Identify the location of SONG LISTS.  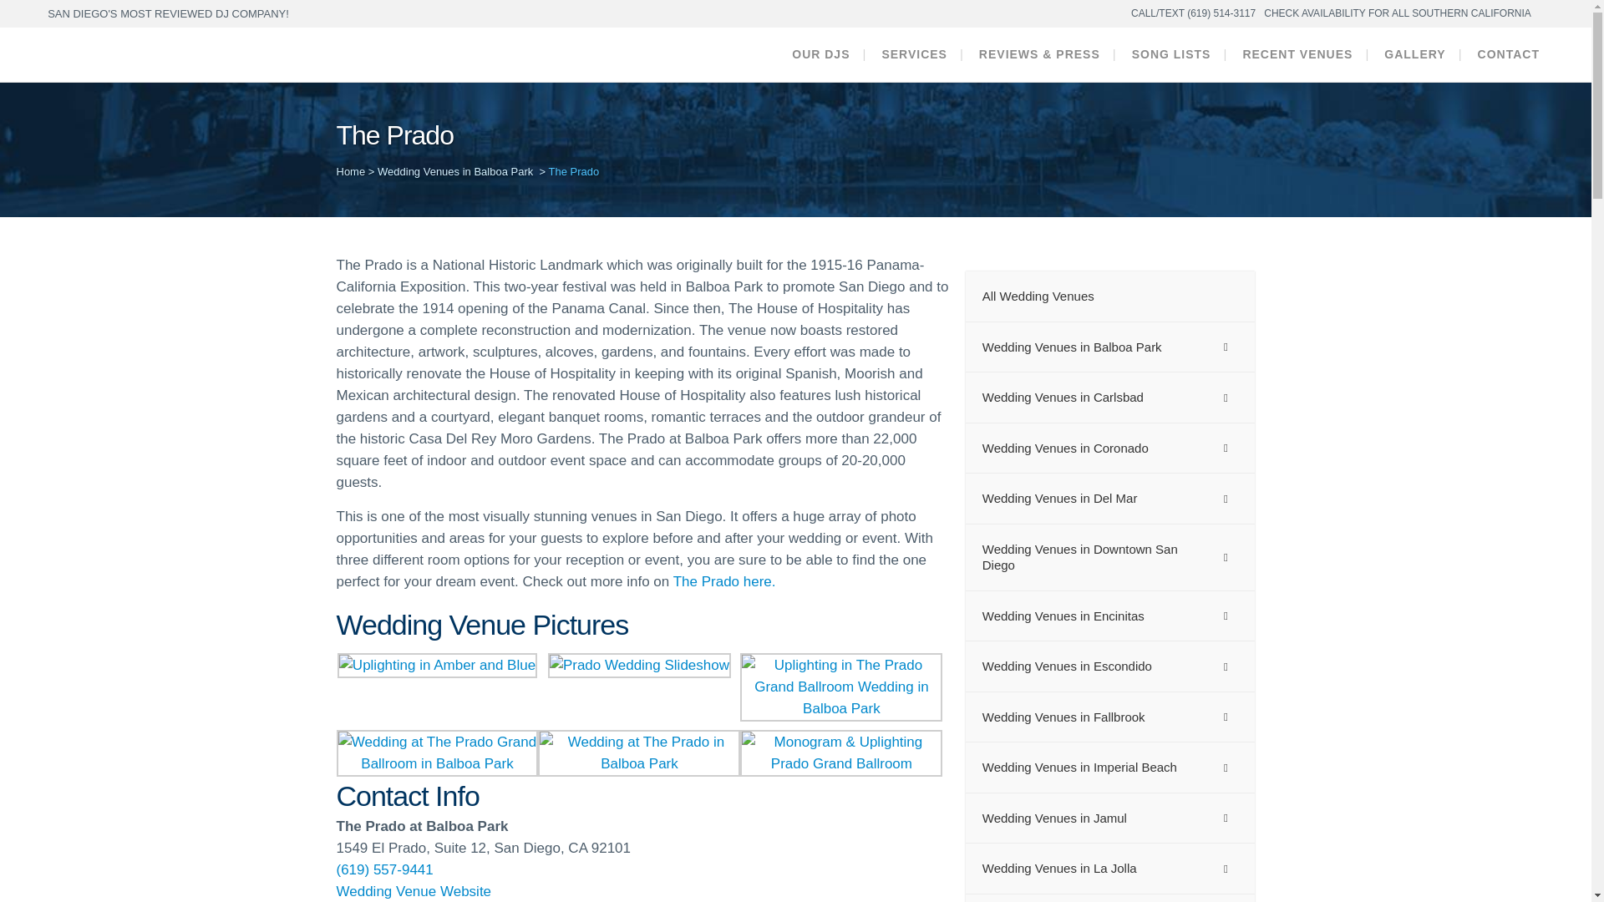
(1171, 55).